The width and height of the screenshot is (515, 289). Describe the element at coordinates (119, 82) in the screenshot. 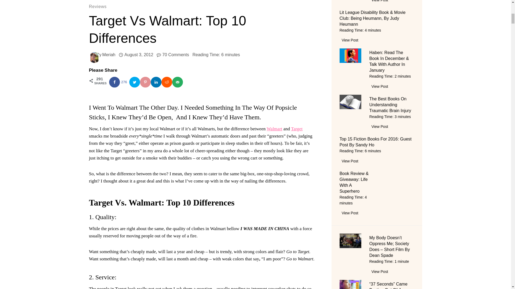

I see `Share on Facebook` at that location.